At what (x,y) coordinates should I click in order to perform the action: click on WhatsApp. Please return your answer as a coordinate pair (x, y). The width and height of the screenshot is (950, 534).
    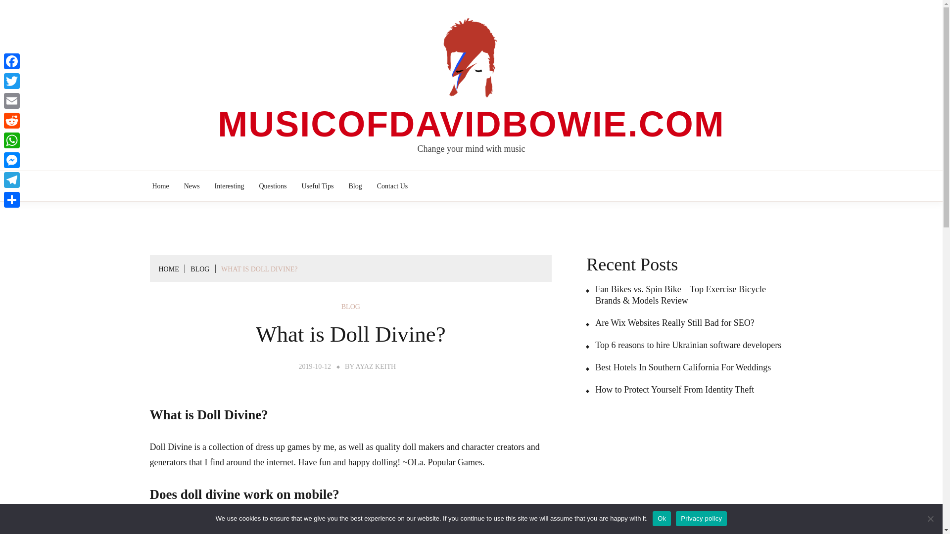
    Looking at the image, I should click on (12, 140).